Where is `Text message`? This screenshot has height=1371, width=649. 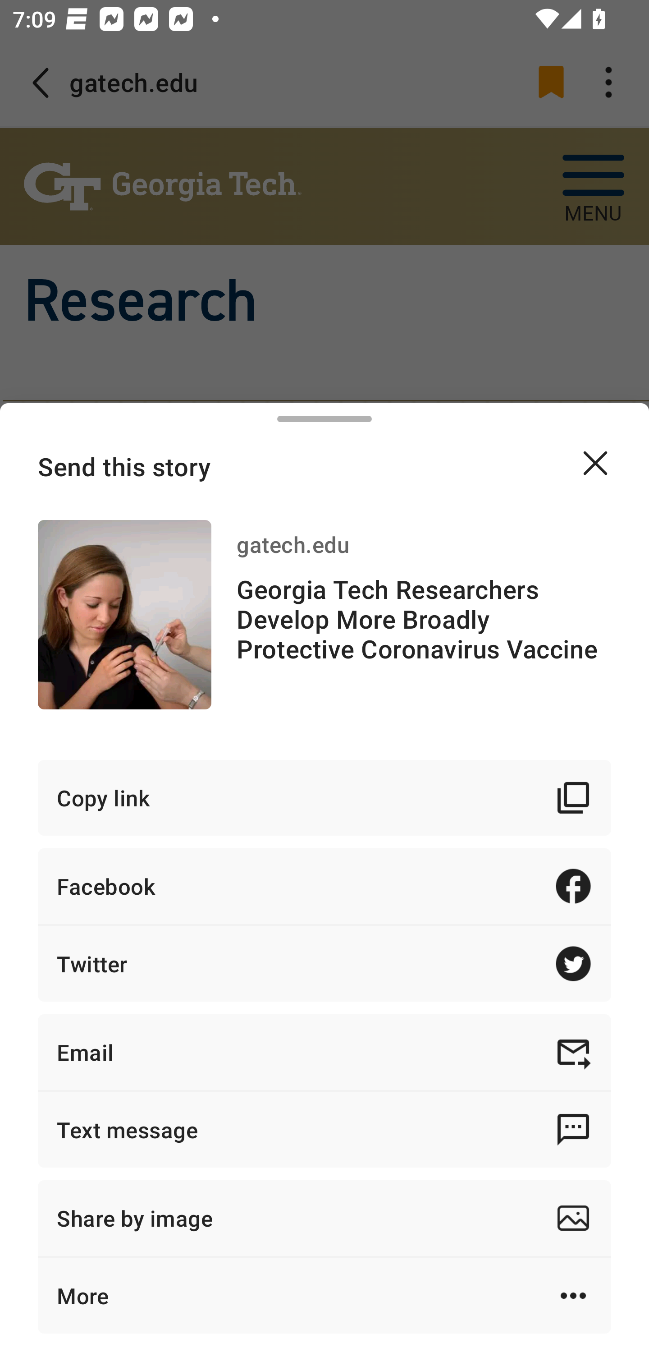
Text message is located at coordinates (324, 1129).